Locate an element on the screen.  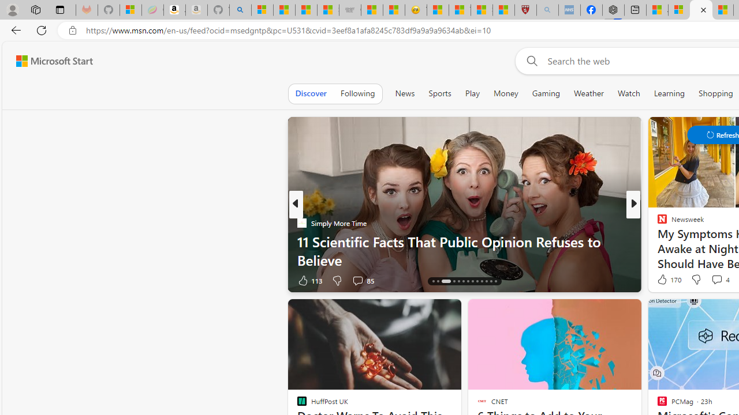
View comments 5 Comment is located at coordinates (712, 280).